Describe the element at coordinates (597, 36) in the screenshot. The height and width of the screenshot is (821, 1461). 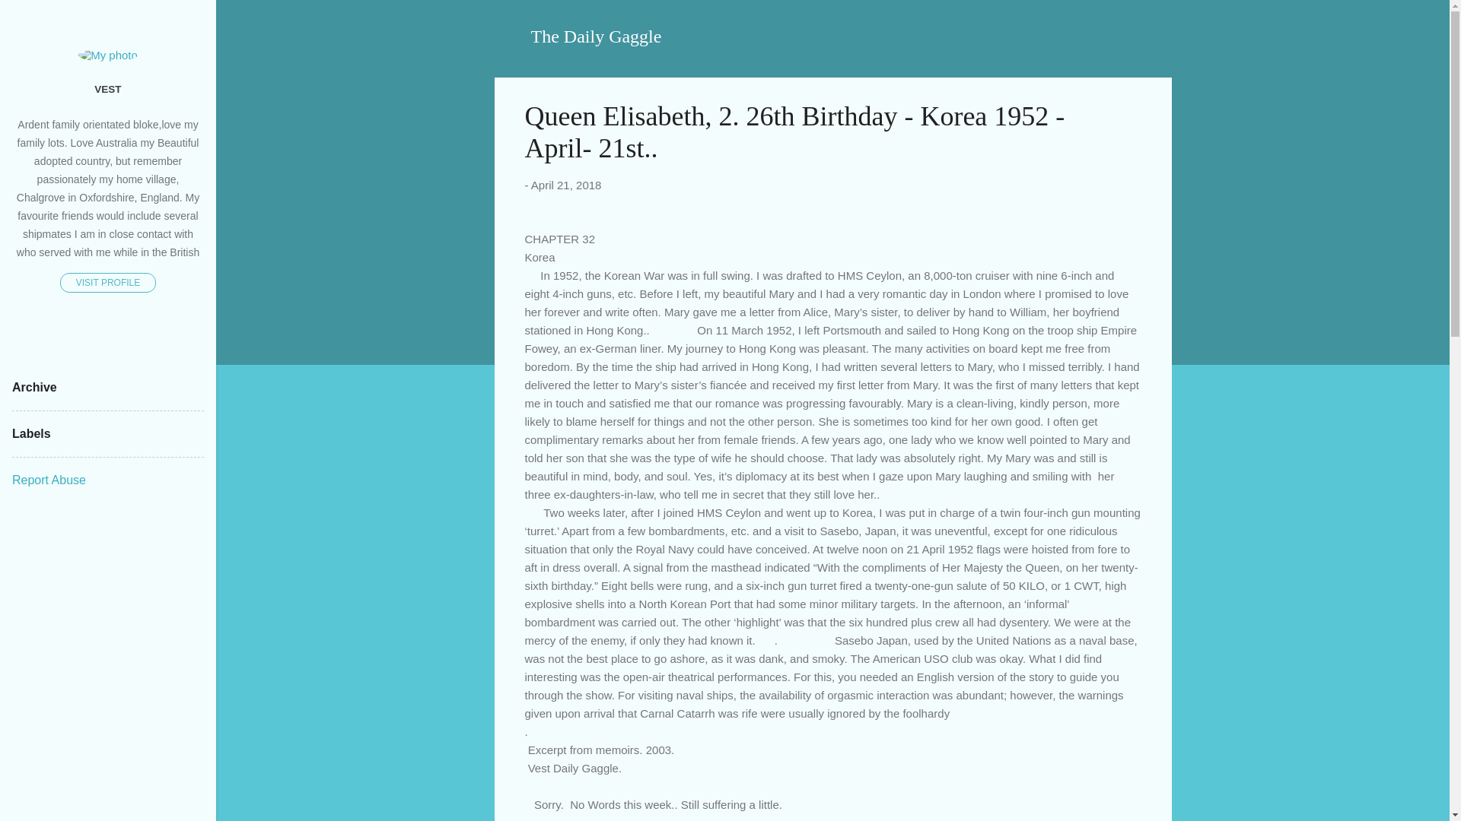
I see `The Daily Gaggle` at that location.